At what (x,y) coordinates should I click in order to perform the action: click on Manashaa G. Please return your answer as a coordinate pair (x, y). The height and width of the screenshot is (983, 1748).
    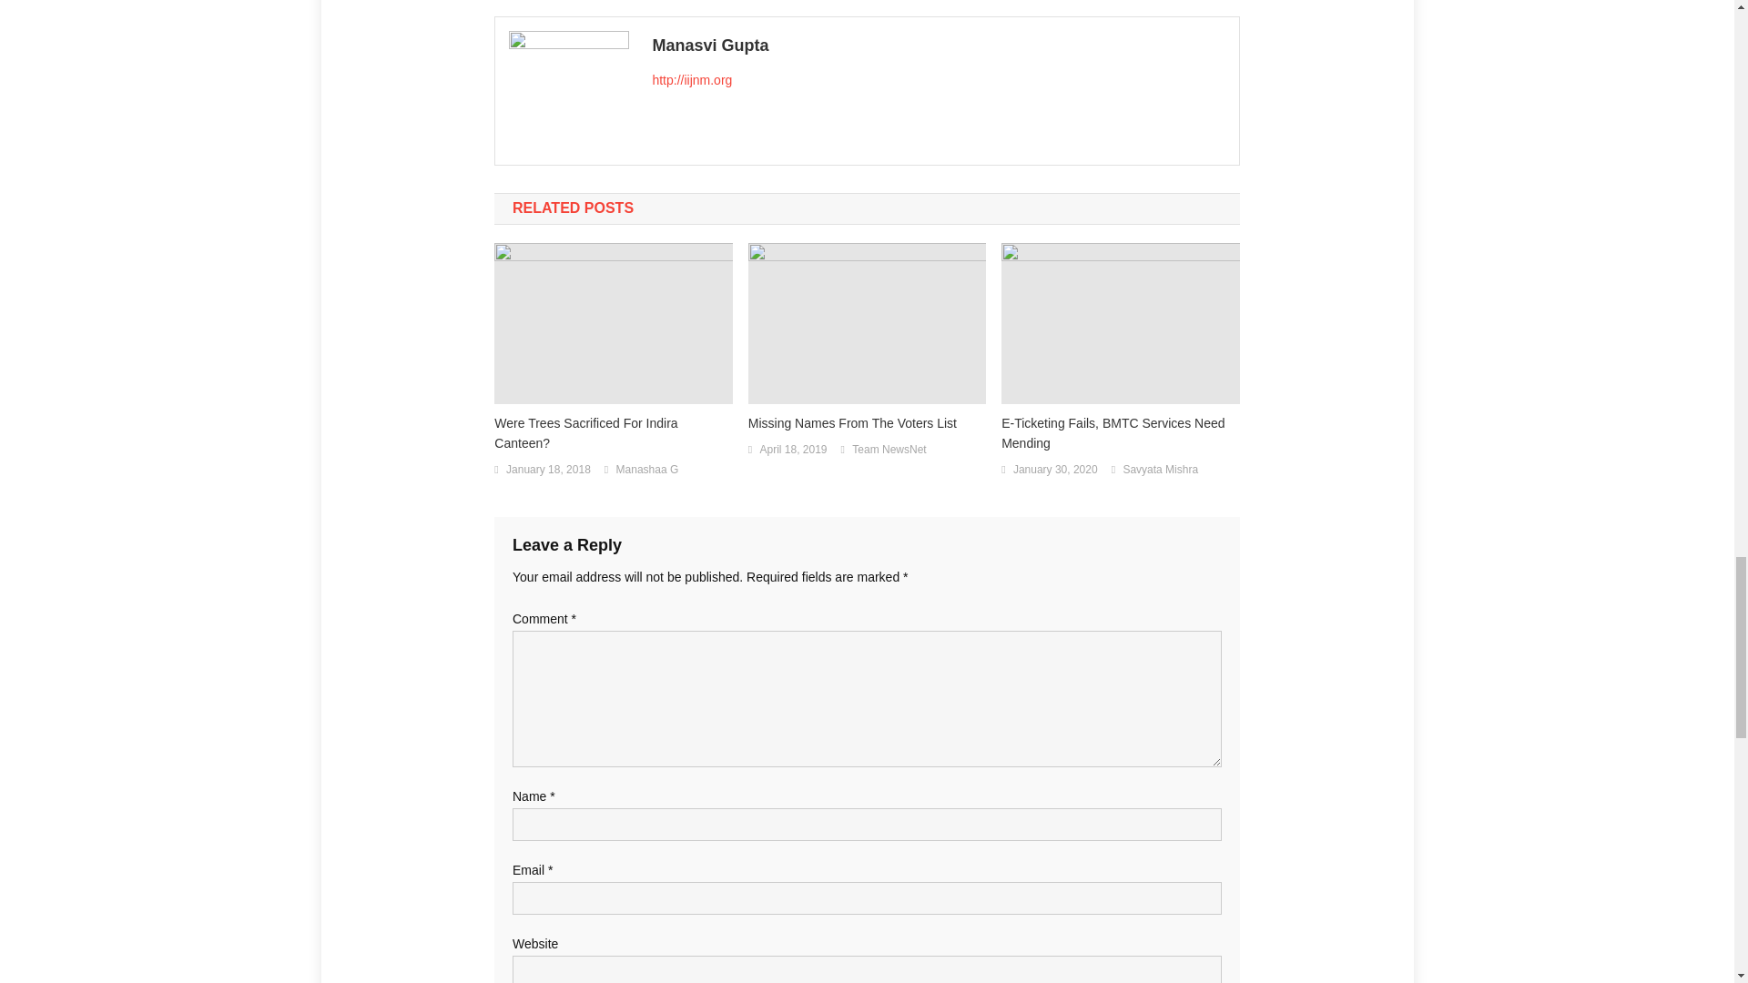
    Looking at the image, I should click on (648, 471).